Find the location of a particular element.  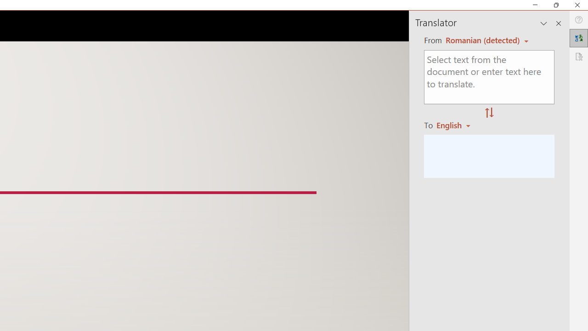

Task Pane Options is located at coordinates (544, 23).